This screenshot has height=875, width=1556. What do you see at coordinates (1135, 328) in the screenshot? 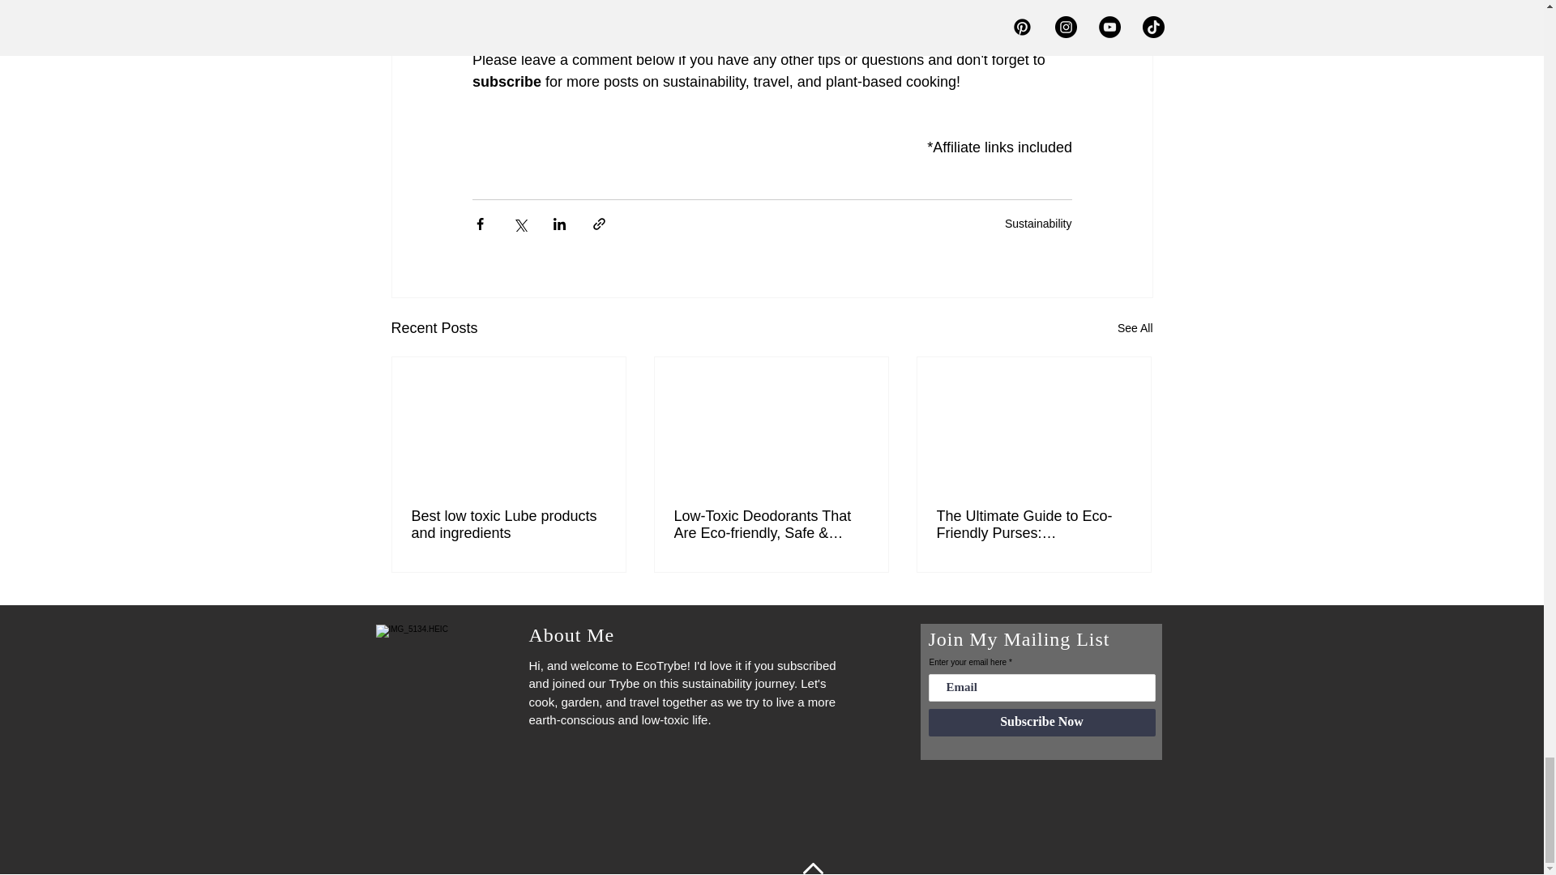
I see `See All` at bounding box center [1135, 328].